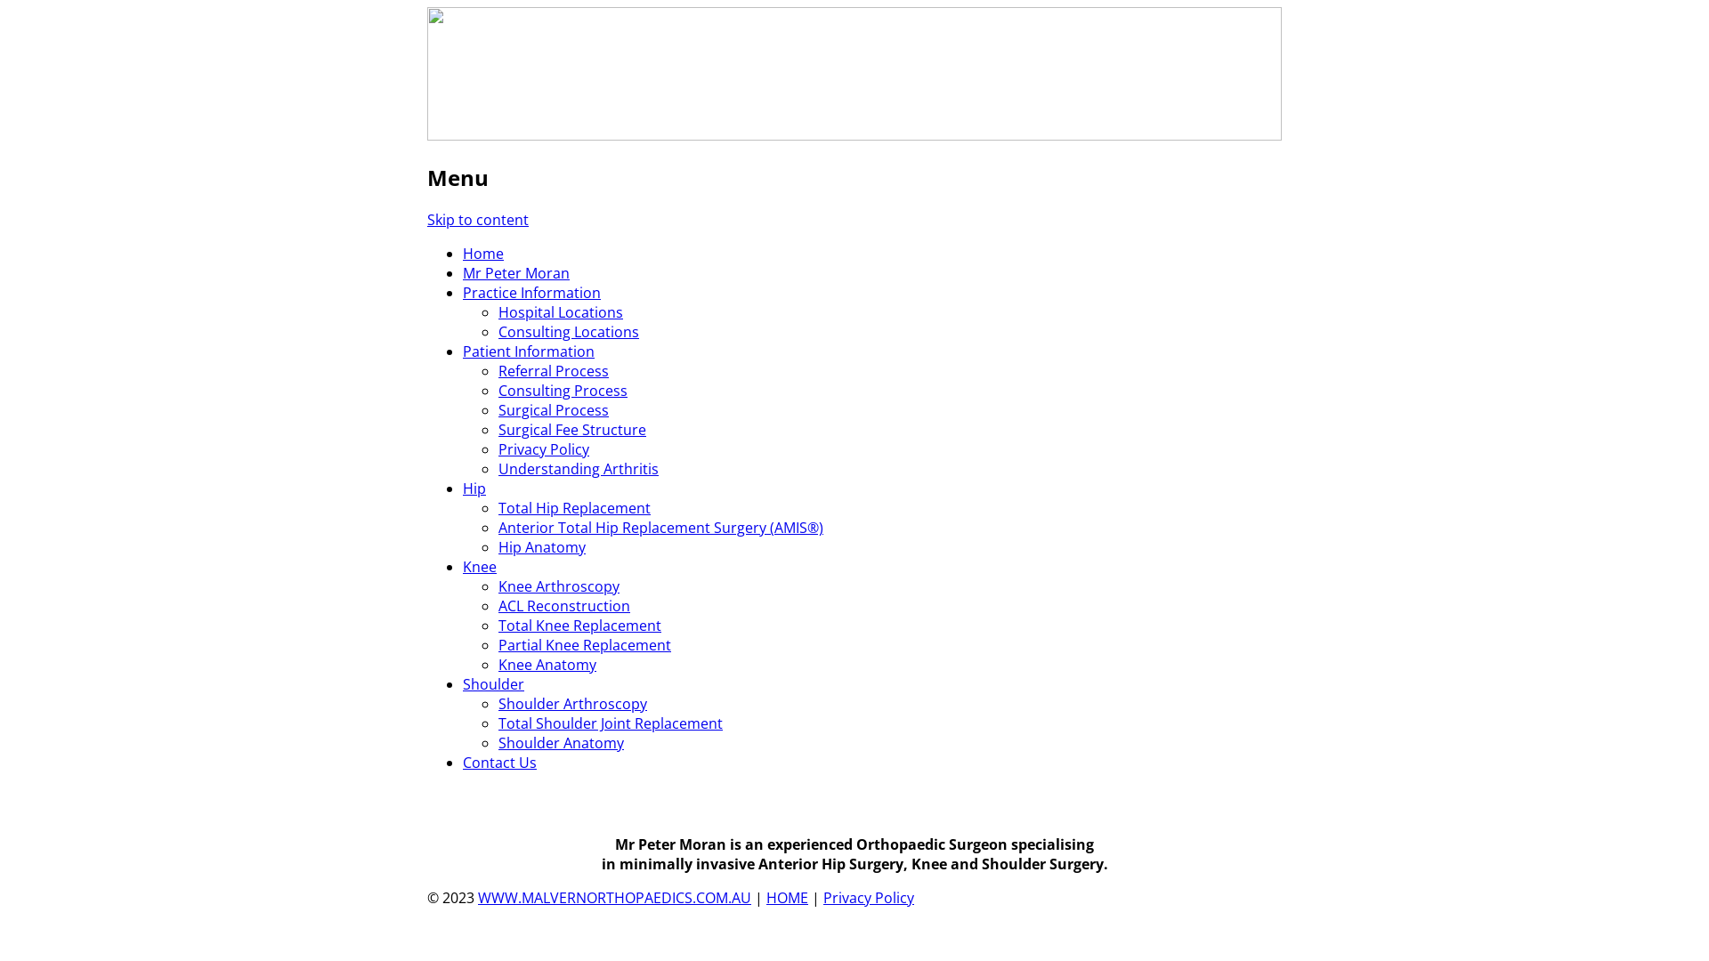 The width and height of the screenshot is (1709, 961). I want to click on ACL Reconstruction, so click(564, 606).